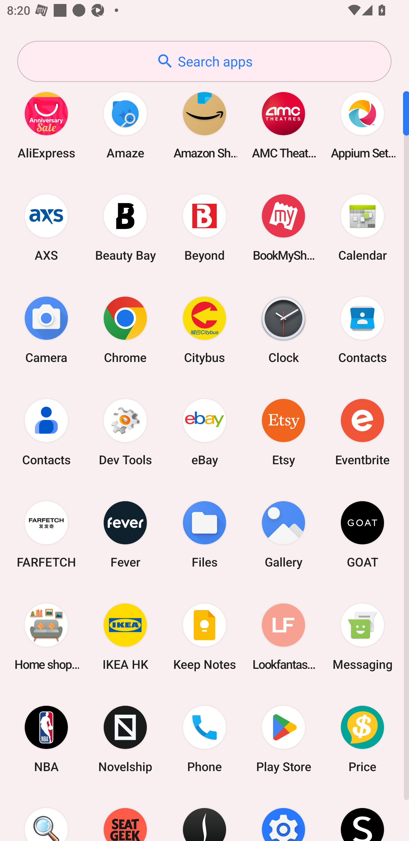 The image size is (409, 841). I want to click on Beauty Bay, so click(125, 227).